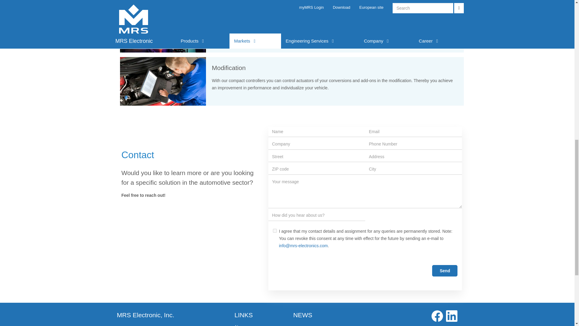 This screenshot has height=326, width=579. Describe the element at coordinates (445, 270) in the screenshot. I see `Send` at that location.